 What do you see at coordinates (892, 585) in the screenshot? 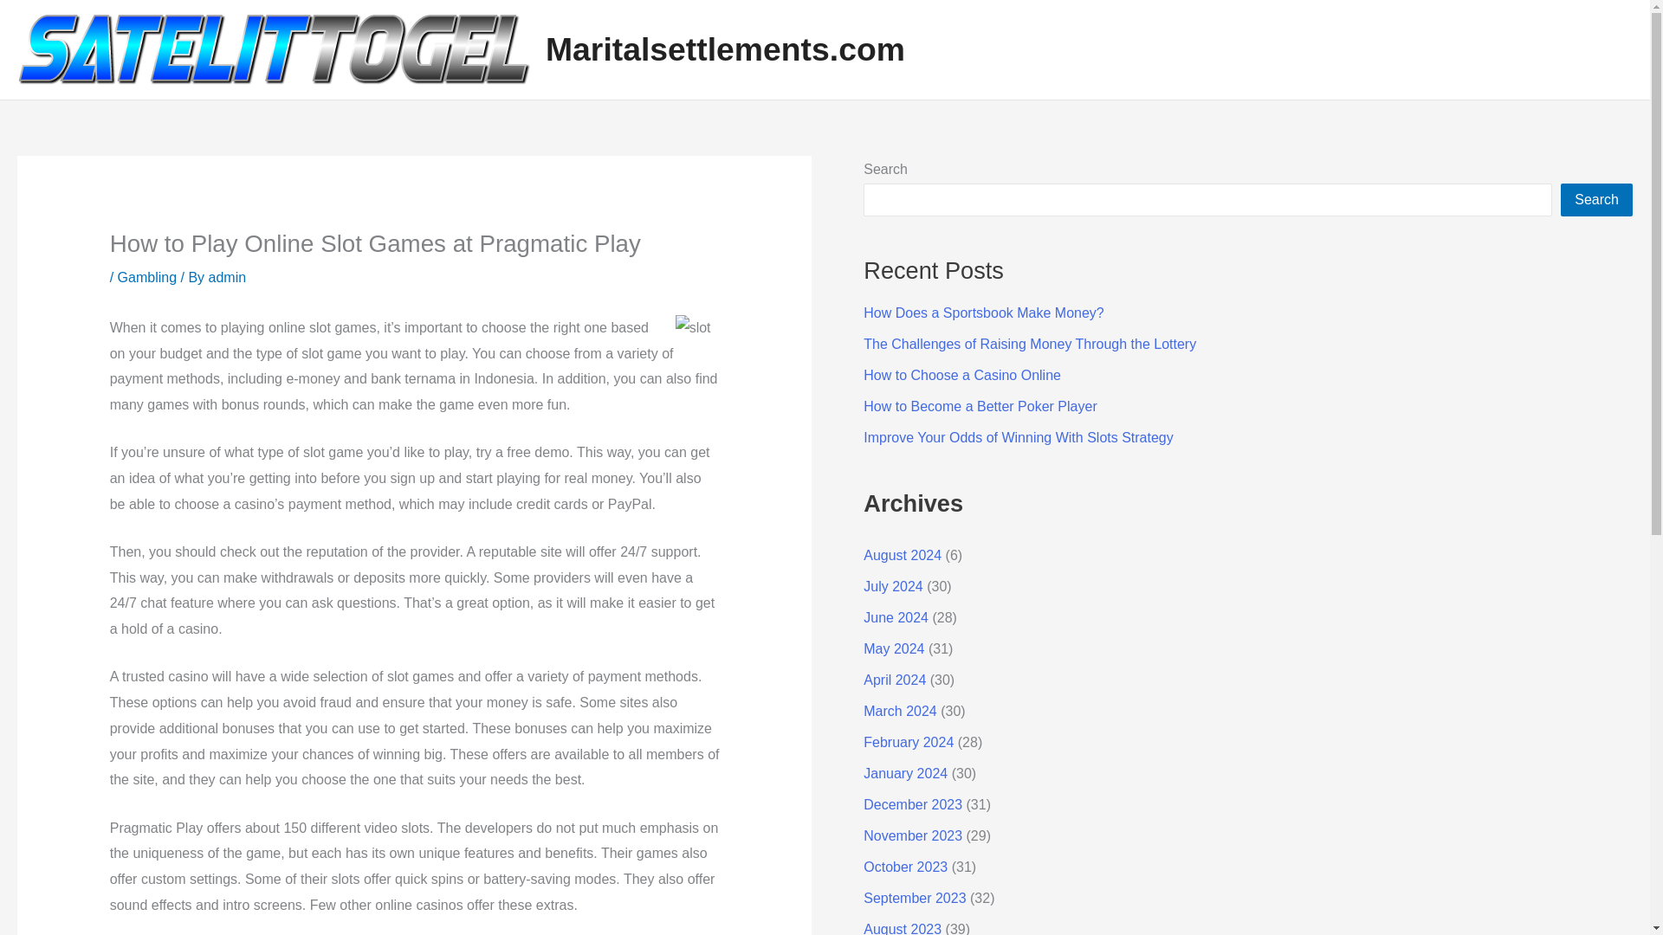
I see `July 2024` at bounding box center [892, 585].